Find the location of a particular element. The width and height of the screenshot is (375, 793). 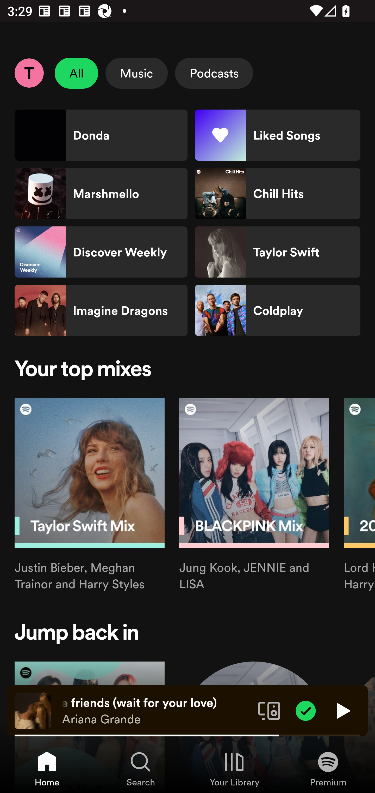

Coldplay Shortcut Coldplay is located at coordinates (277, 310).